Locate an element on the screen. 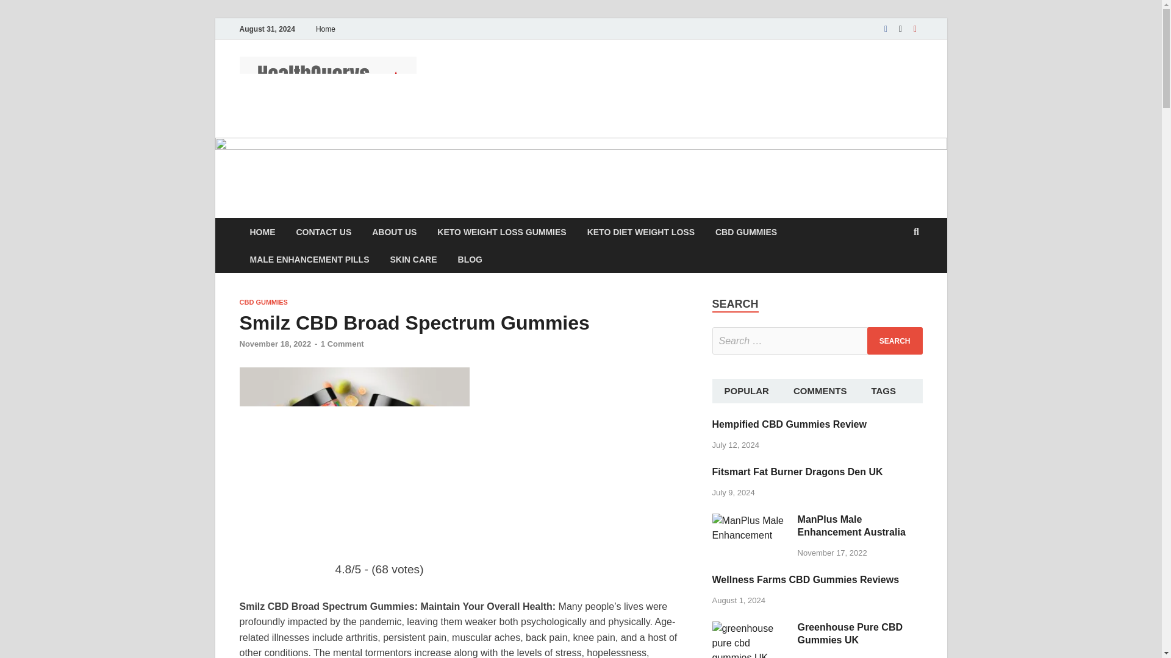 Image resolution: width=1171 pixels, height=658 pixels. HOME is located at coordinates (262, 232).